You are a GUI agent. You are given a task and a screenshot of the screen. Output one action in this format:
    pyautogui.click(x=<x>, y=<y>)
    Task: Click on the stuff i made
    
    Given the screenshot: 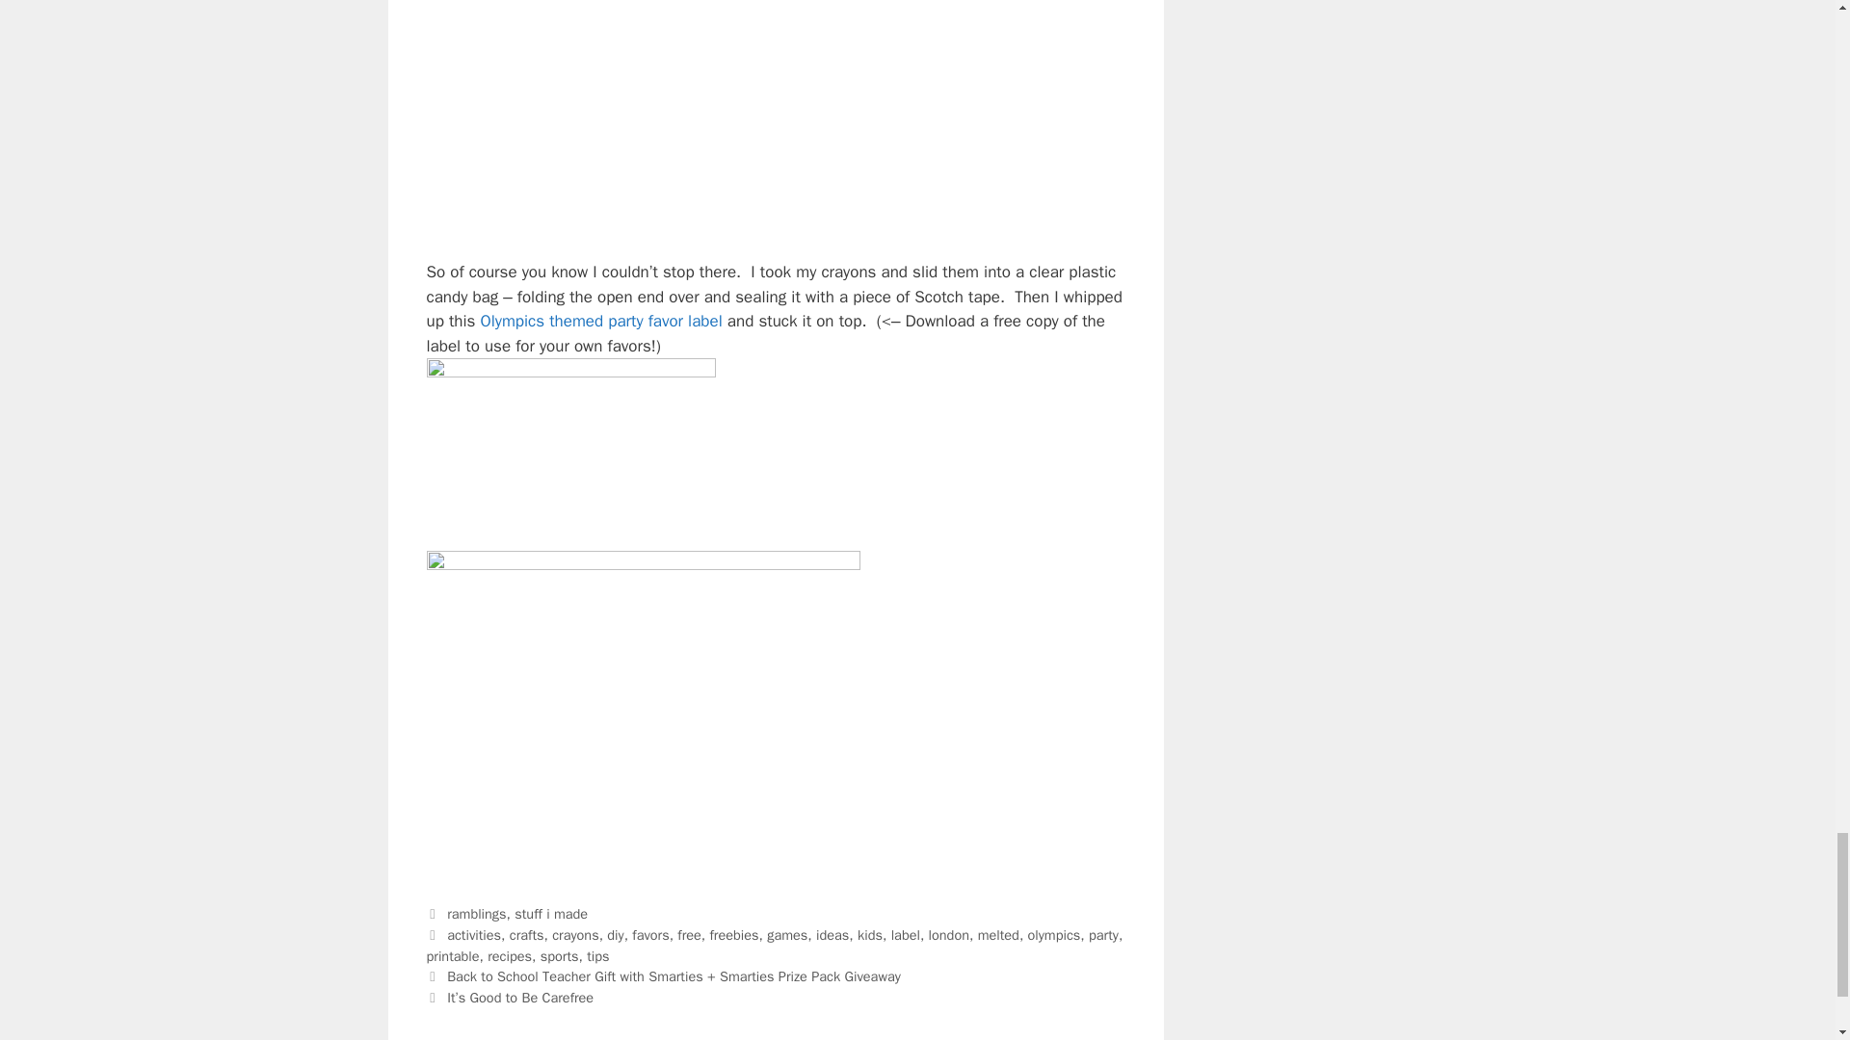 What is the action you would take?
    pyautogui.click(x=551, y=913)
    